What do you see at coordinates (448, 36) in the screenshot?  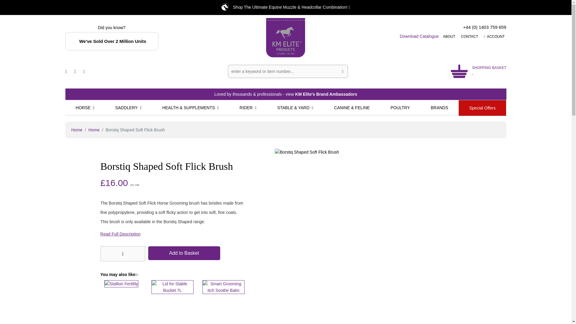 I see `ABOUT` at bounding box center [448, 36].